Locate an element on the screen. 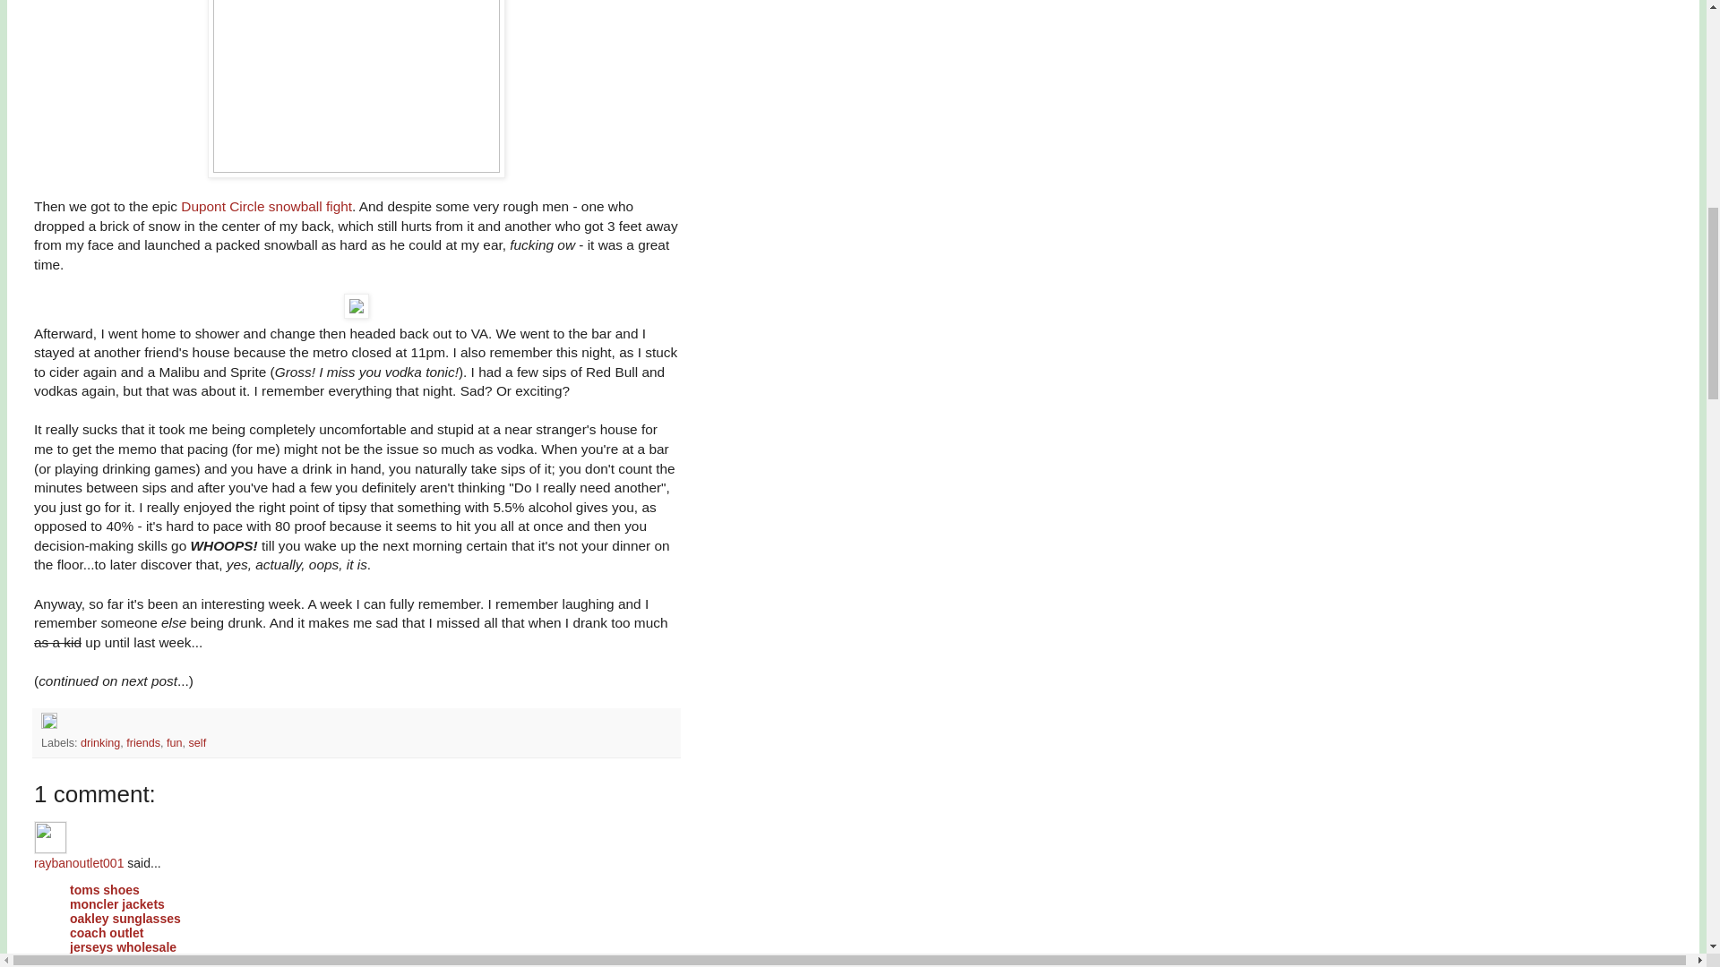 This screenshot has height=967, width=1720. raybanoutlet001 is located at coordinates (50, 836).